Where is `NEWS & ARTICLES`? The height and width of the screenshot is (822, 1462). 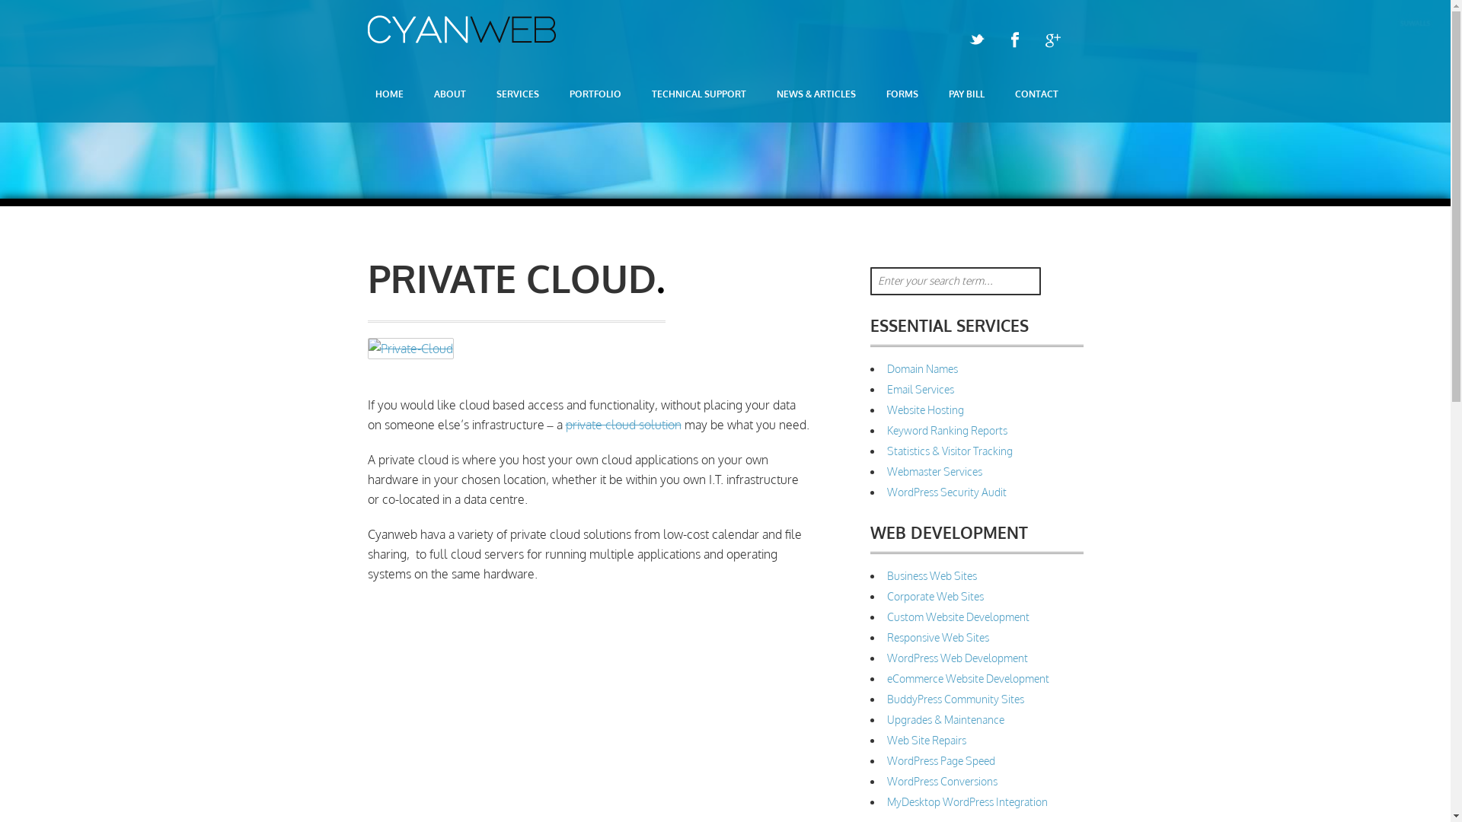
NEWS & ARTICLES is located at coordinates (816, 94).